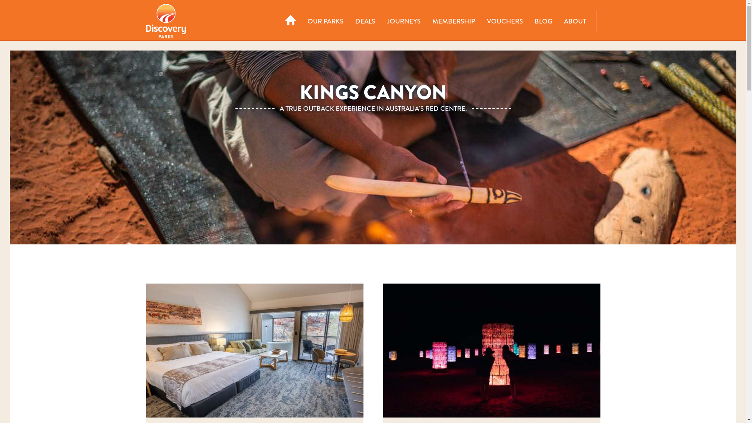 This screenshot has width=752, height=423. What do you see at coordinates (291, 21) in the screenshot?
I see `HOME` at bounding box center [291, 21].